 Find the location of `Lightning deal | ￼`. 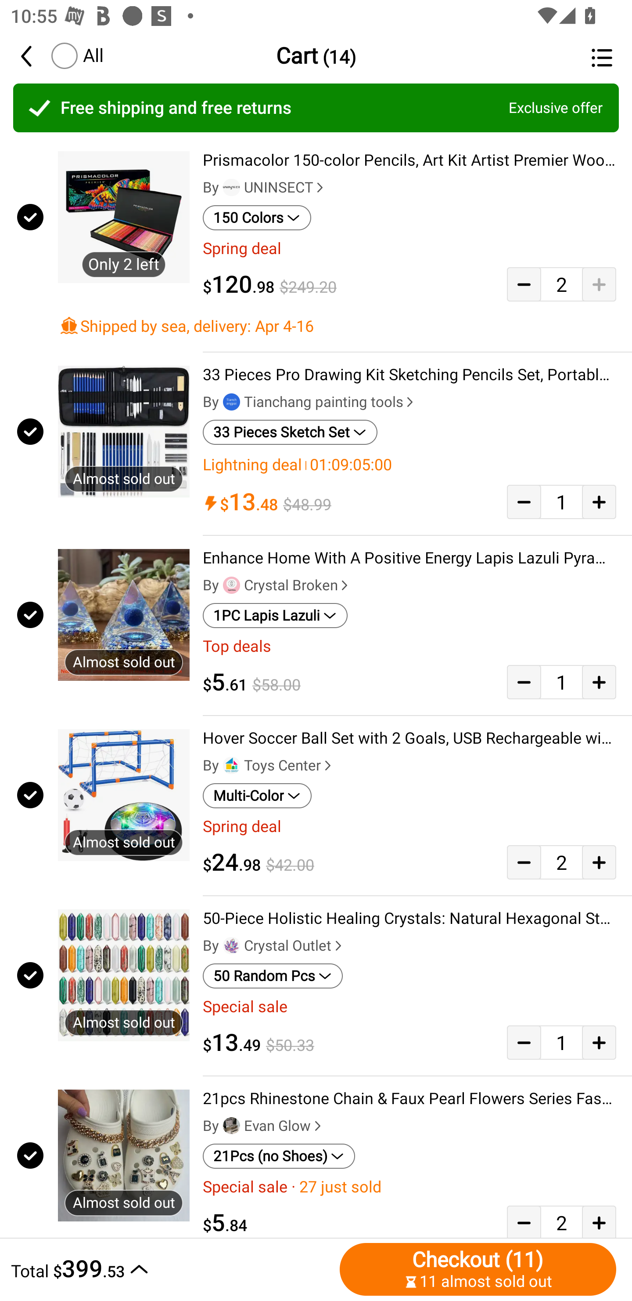

Lightning deal | ￼ is located at coordinates (409, 465).